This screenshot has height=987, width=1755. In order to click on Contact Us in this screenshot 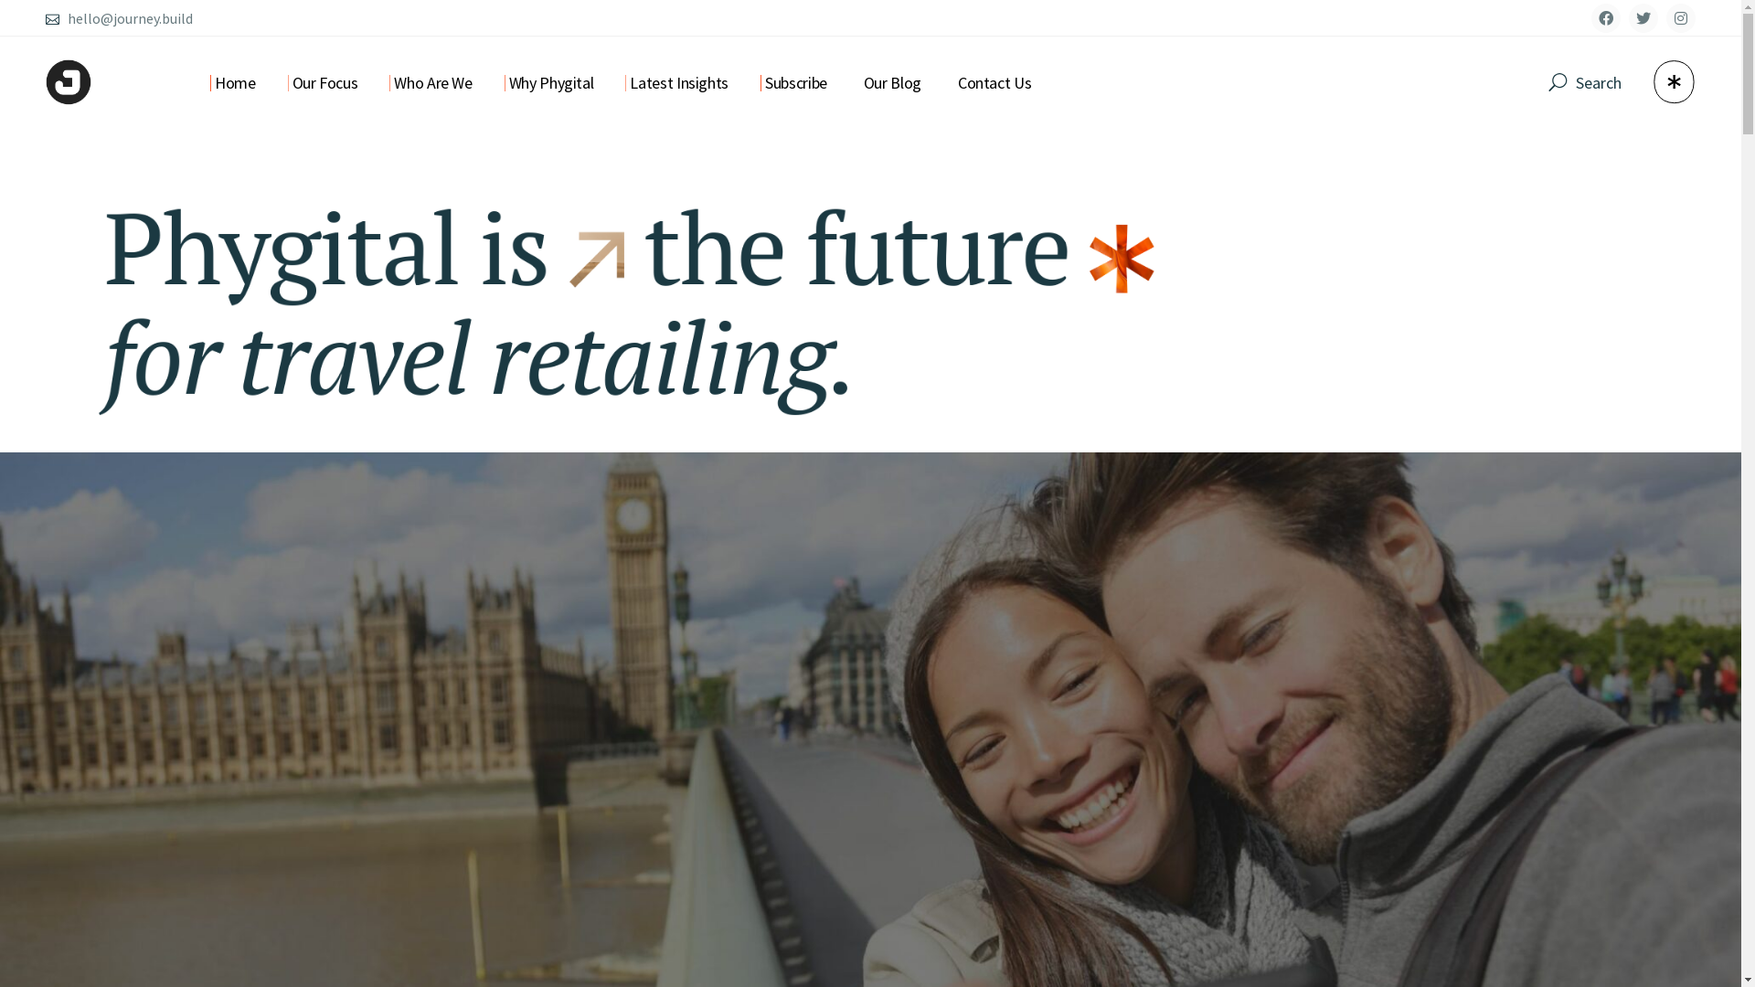, I will do `click(994, 82)`.